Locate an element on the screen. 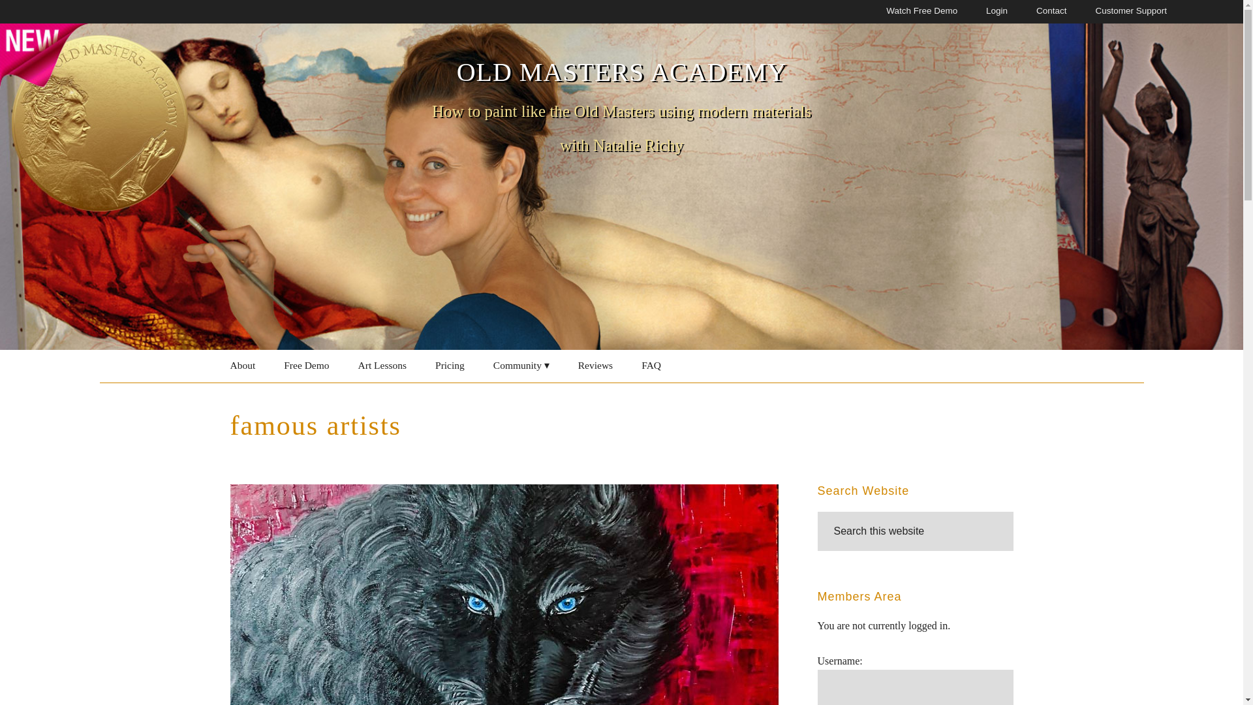  OLD MASTERS ACADEMY is located at coordinates (621, 72).